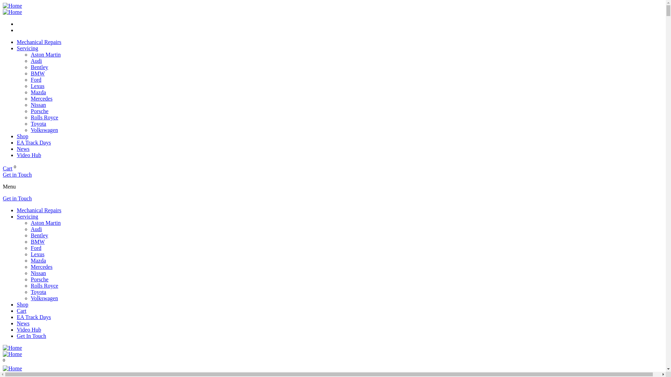  I want to click on Cart, so click(22, 311).